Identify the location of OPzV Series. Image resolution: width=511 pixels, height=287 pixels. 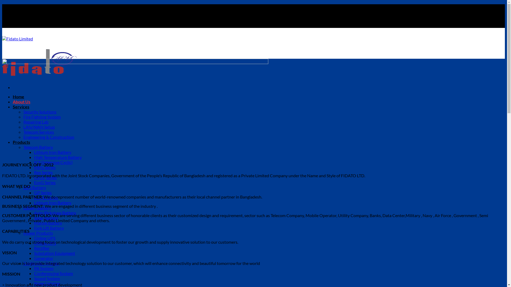
(45, 178).